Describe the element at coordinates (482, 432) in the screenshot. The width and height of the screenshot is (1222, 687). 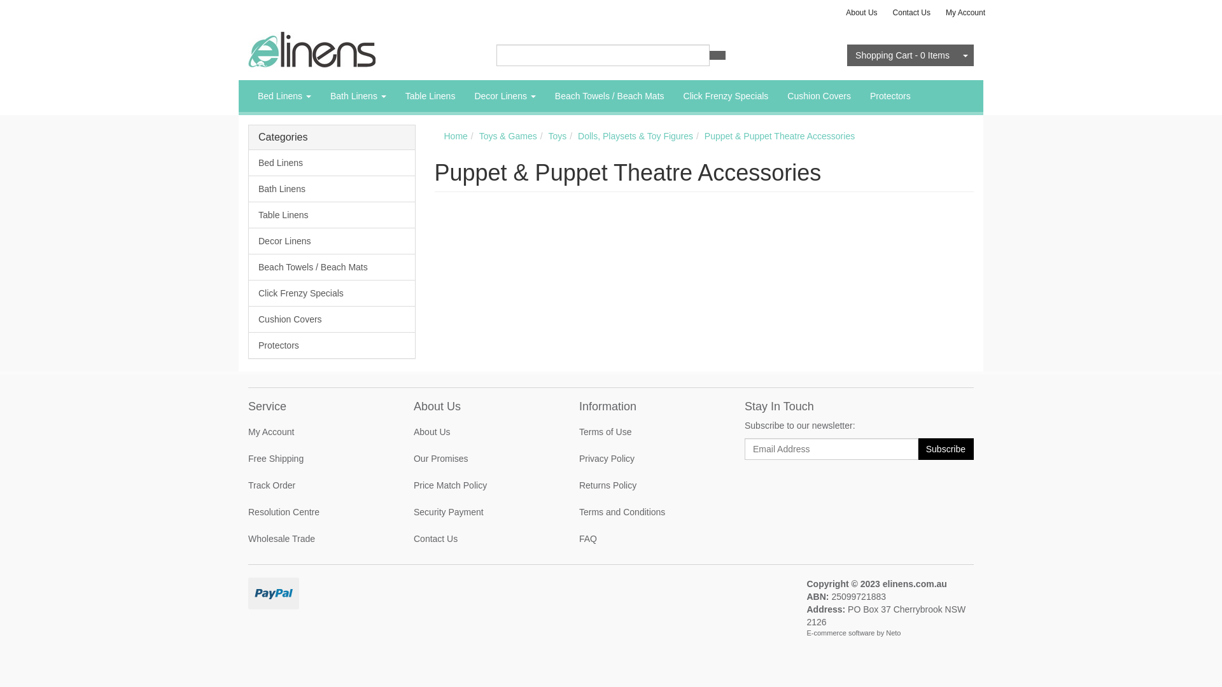
I see `About Us` at that location.